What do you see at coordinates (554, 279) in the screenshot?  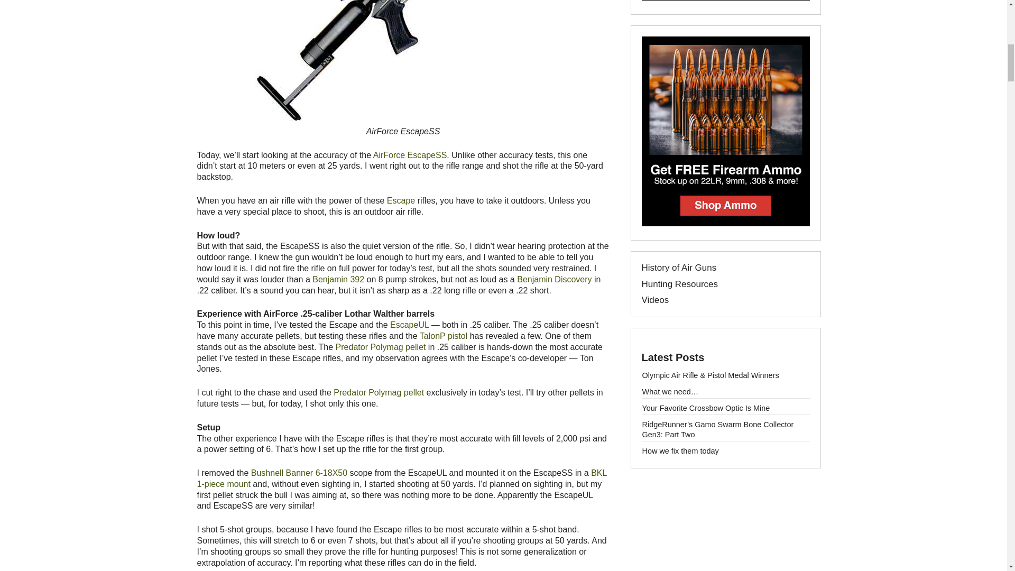 I see `Benjamin Discovery` at bounding box center [554, 279].